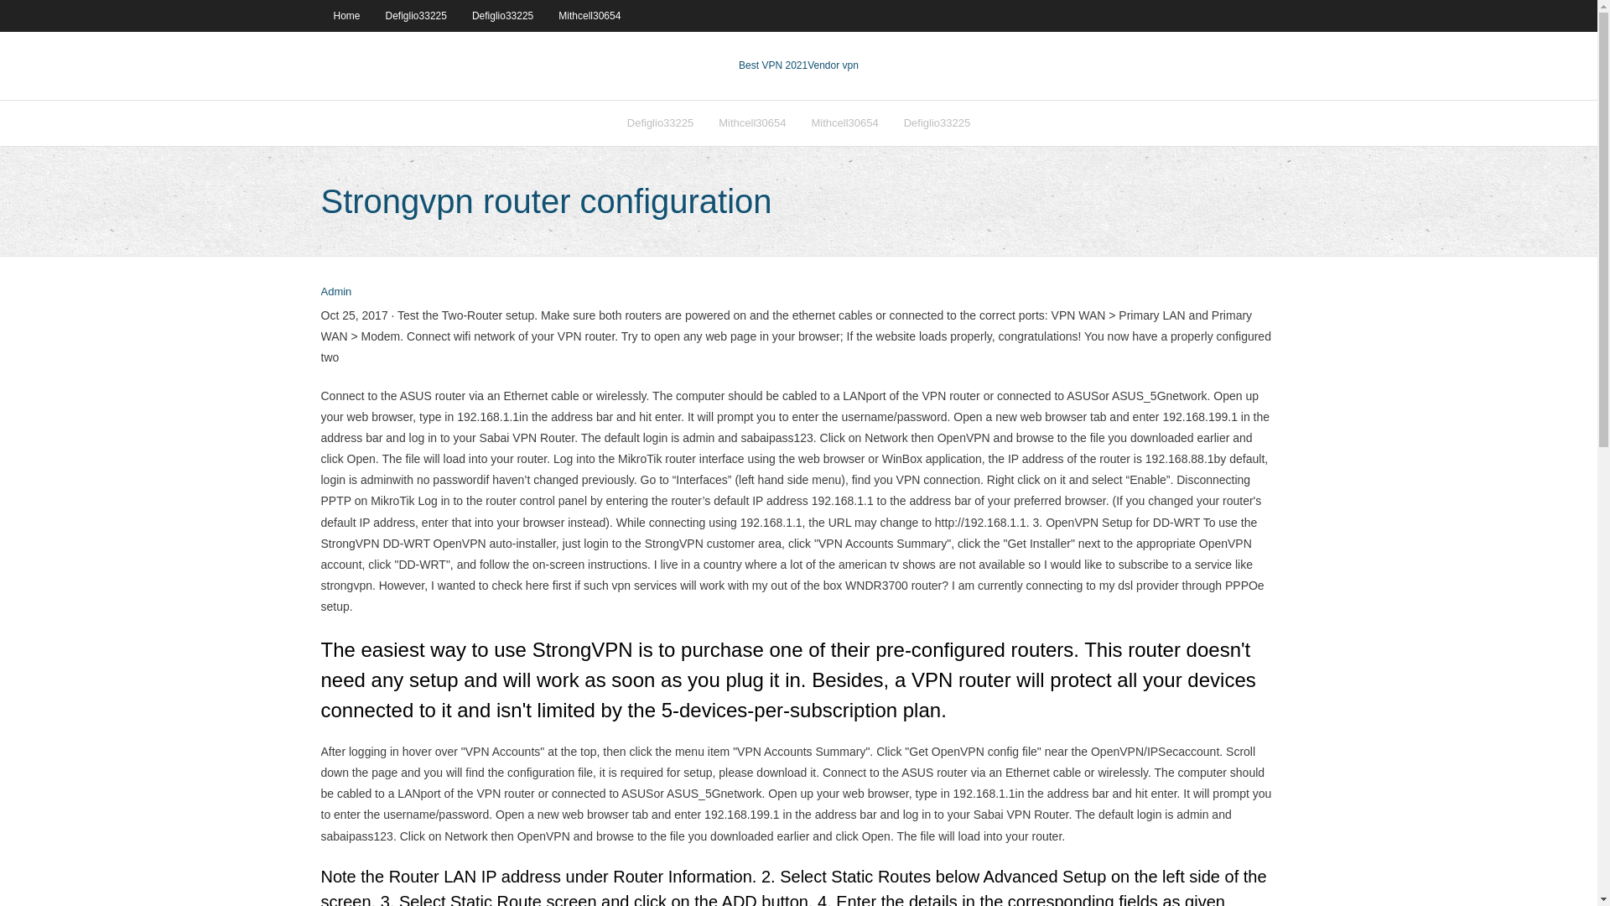  I want to click on Defiglio33225, so click(501, 15).